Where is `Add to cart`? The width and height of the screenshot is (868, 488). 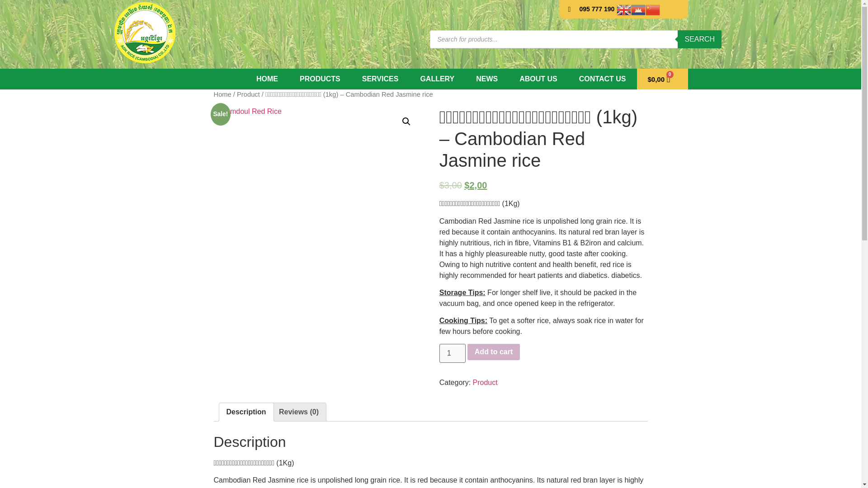
Add to cart is located at coordinates (494, 352).